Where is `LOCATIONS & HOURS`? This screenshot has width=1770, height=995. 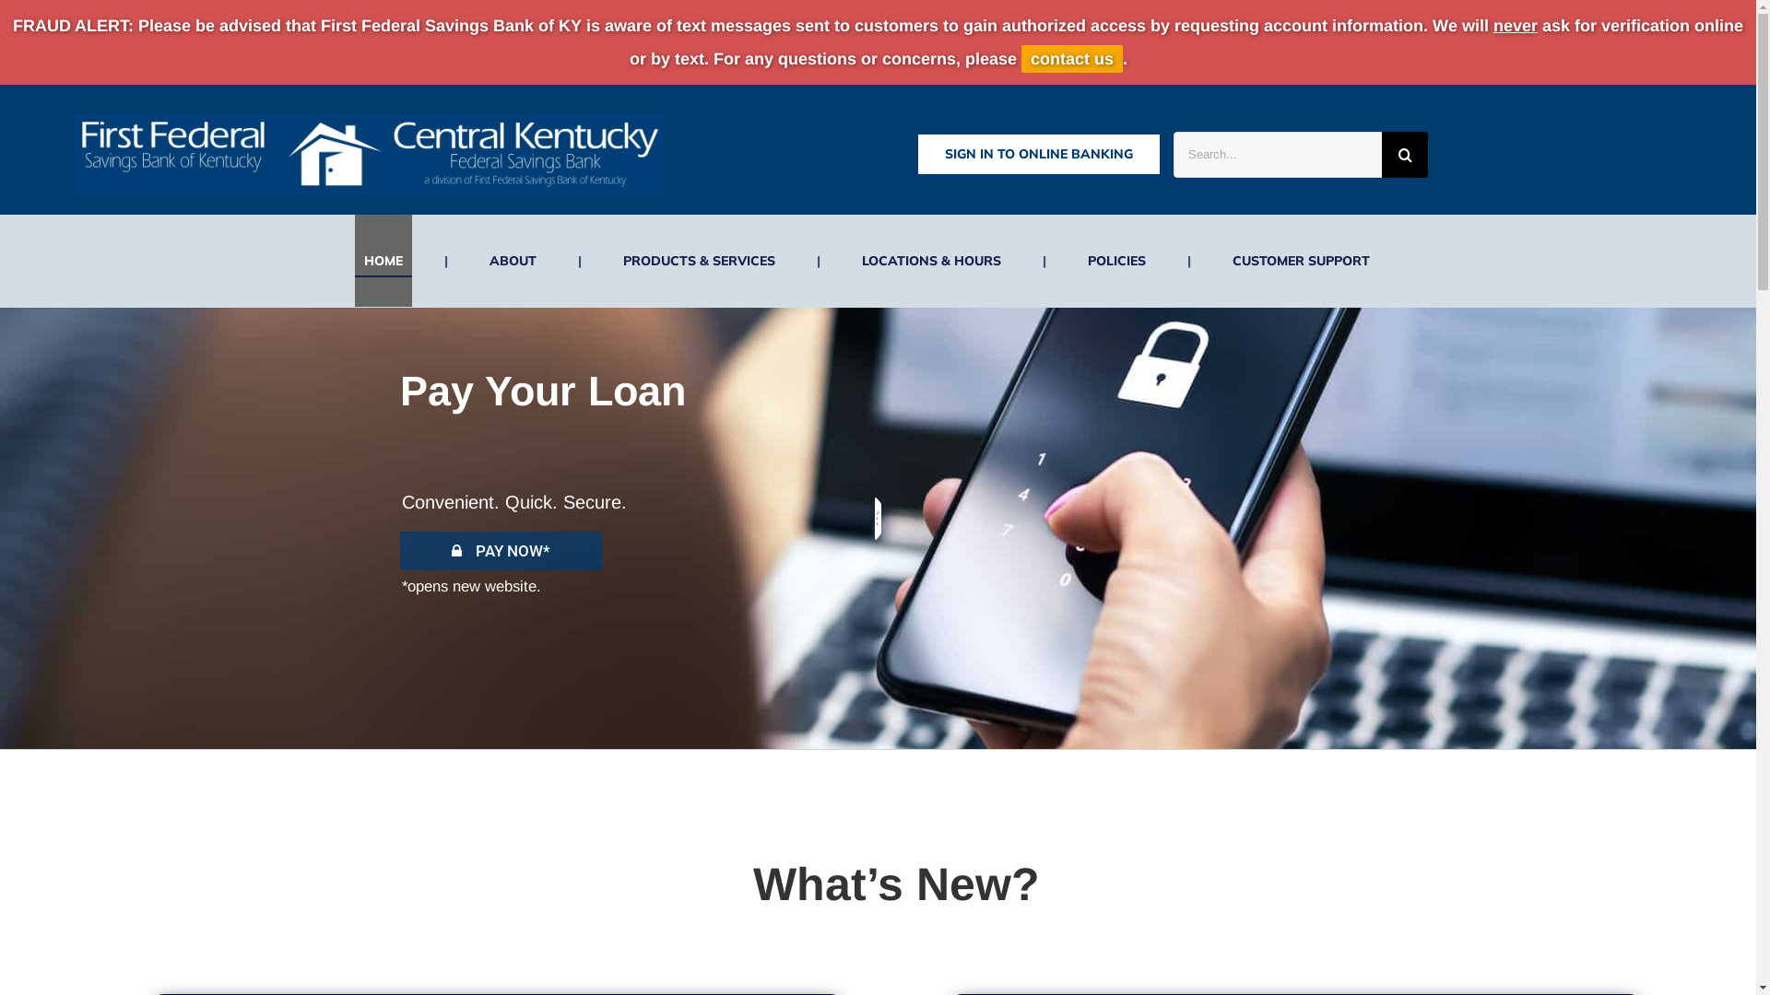 LOCATIONS & HOURS is located at coordinates (931, 261).